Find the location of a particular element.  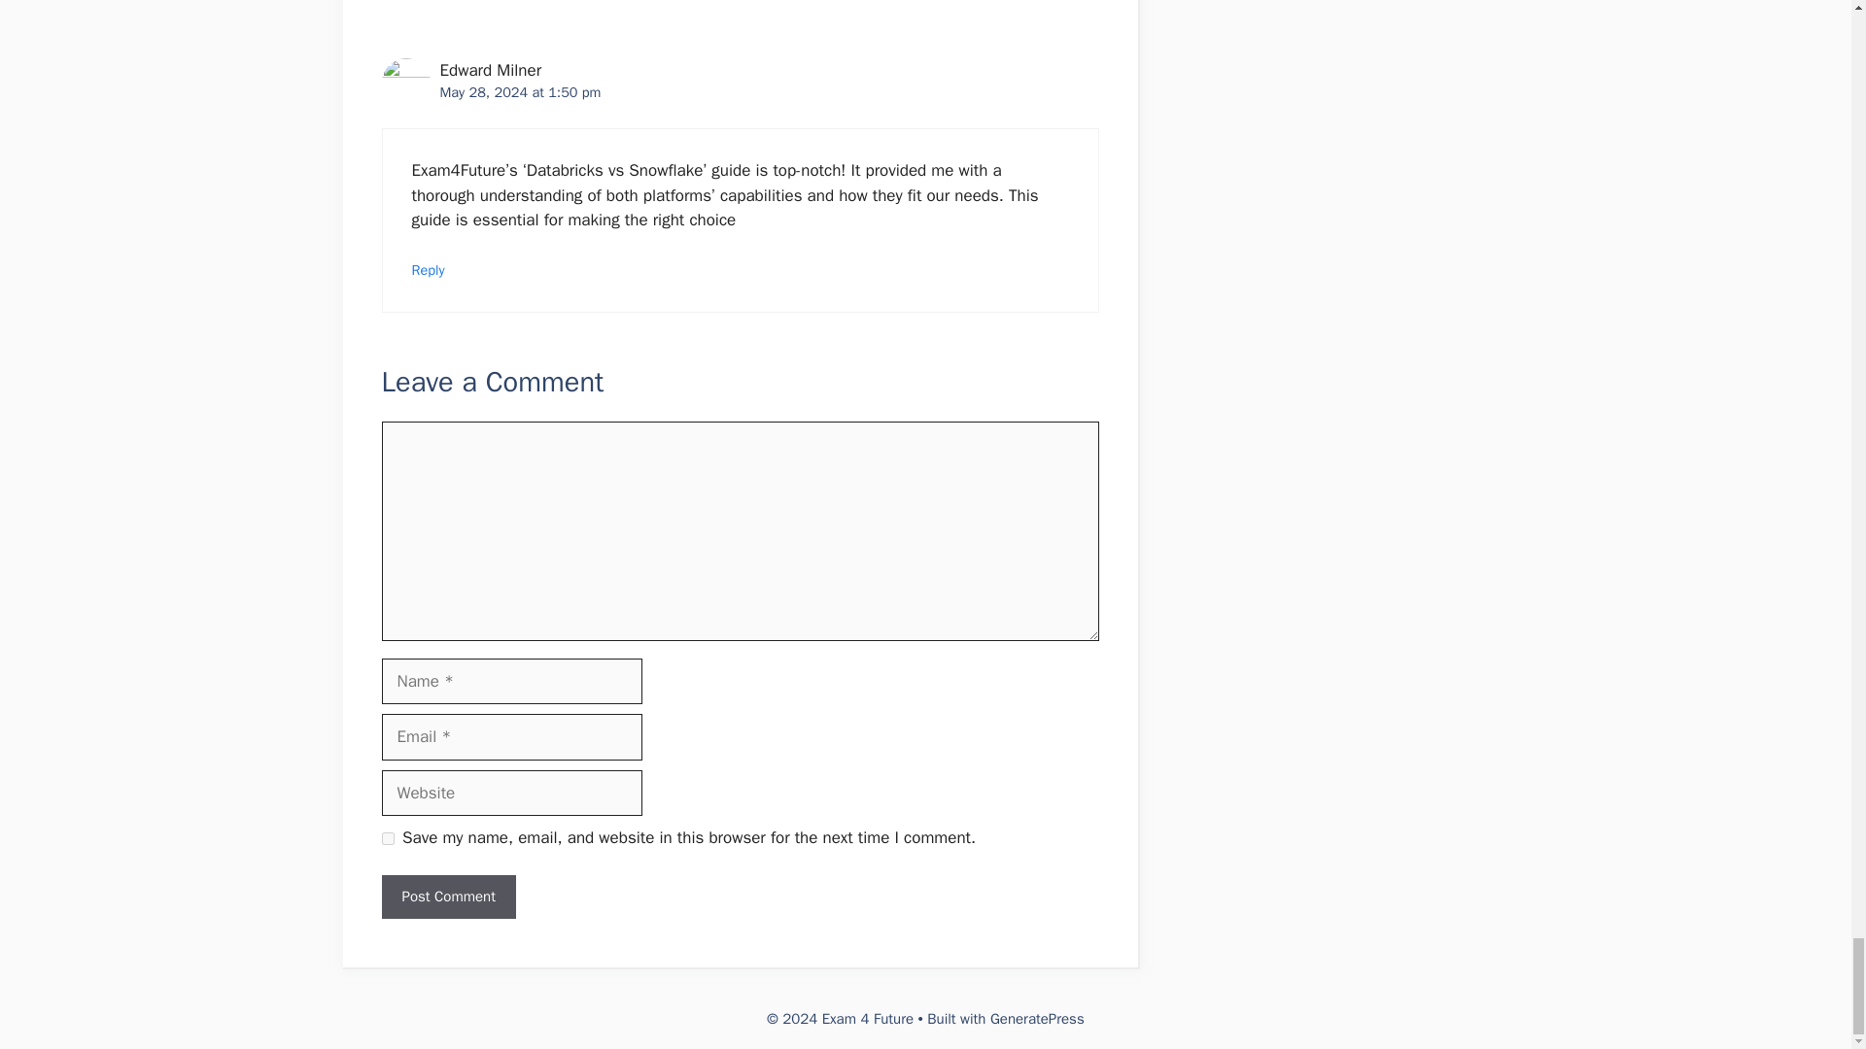

May 28, 2024 at 1:50 pm is located at coordinates (519, 91).